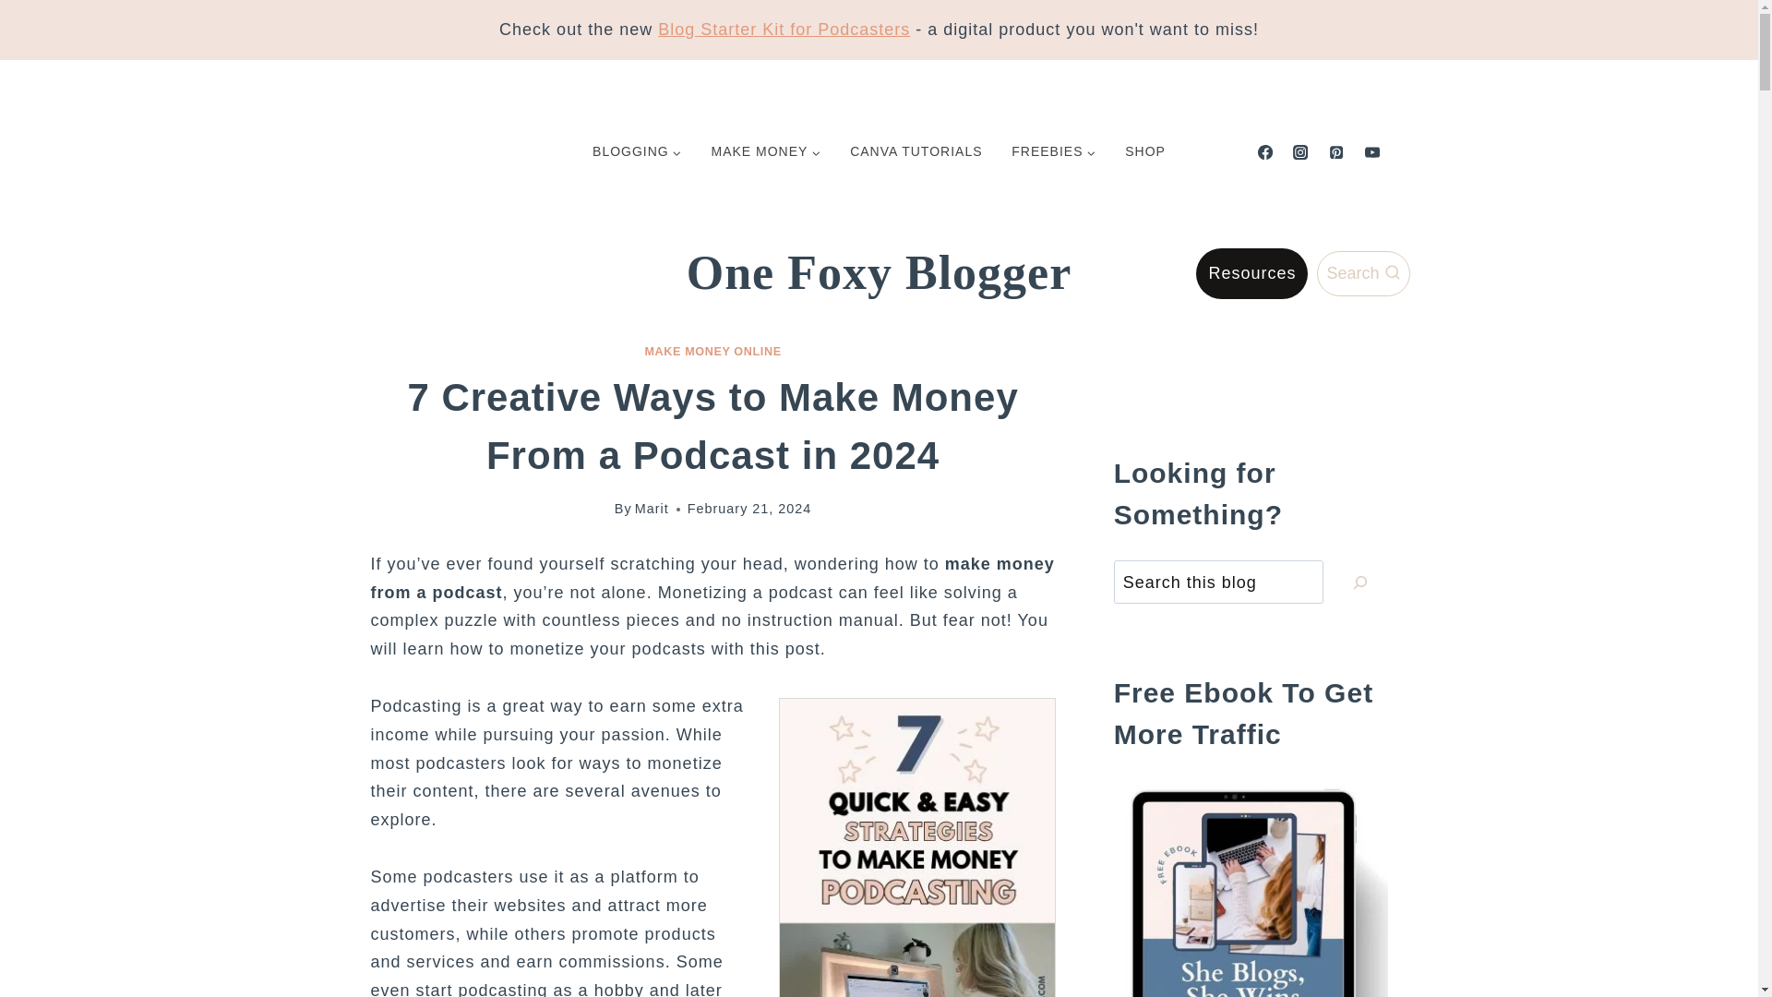 This screenshot has height=997, width=1772. What do you see at coordinates (637, 151) in the screenshot?
I see `BLOGGING` at bounding box center [637, 151].